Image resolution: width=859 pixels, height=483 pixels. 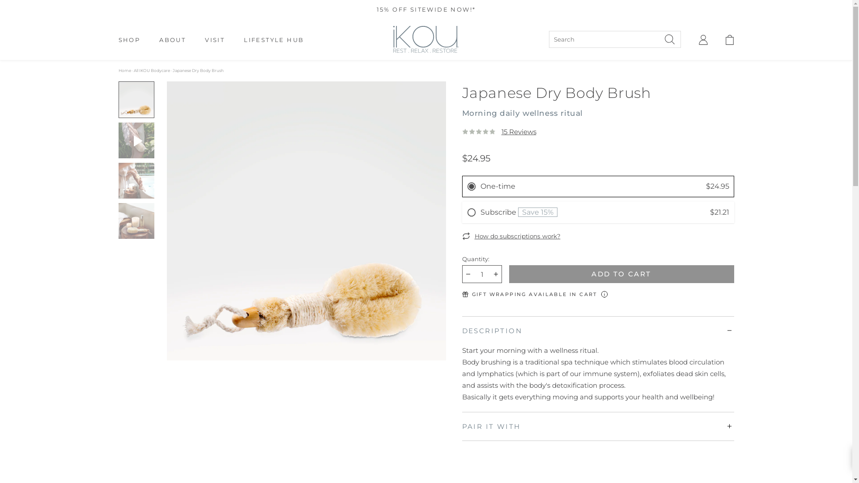 What do you see at coordinates (151, 71) in the screenshot?
I see `All IKOU Bodycare` at bounding box center [151, 71].